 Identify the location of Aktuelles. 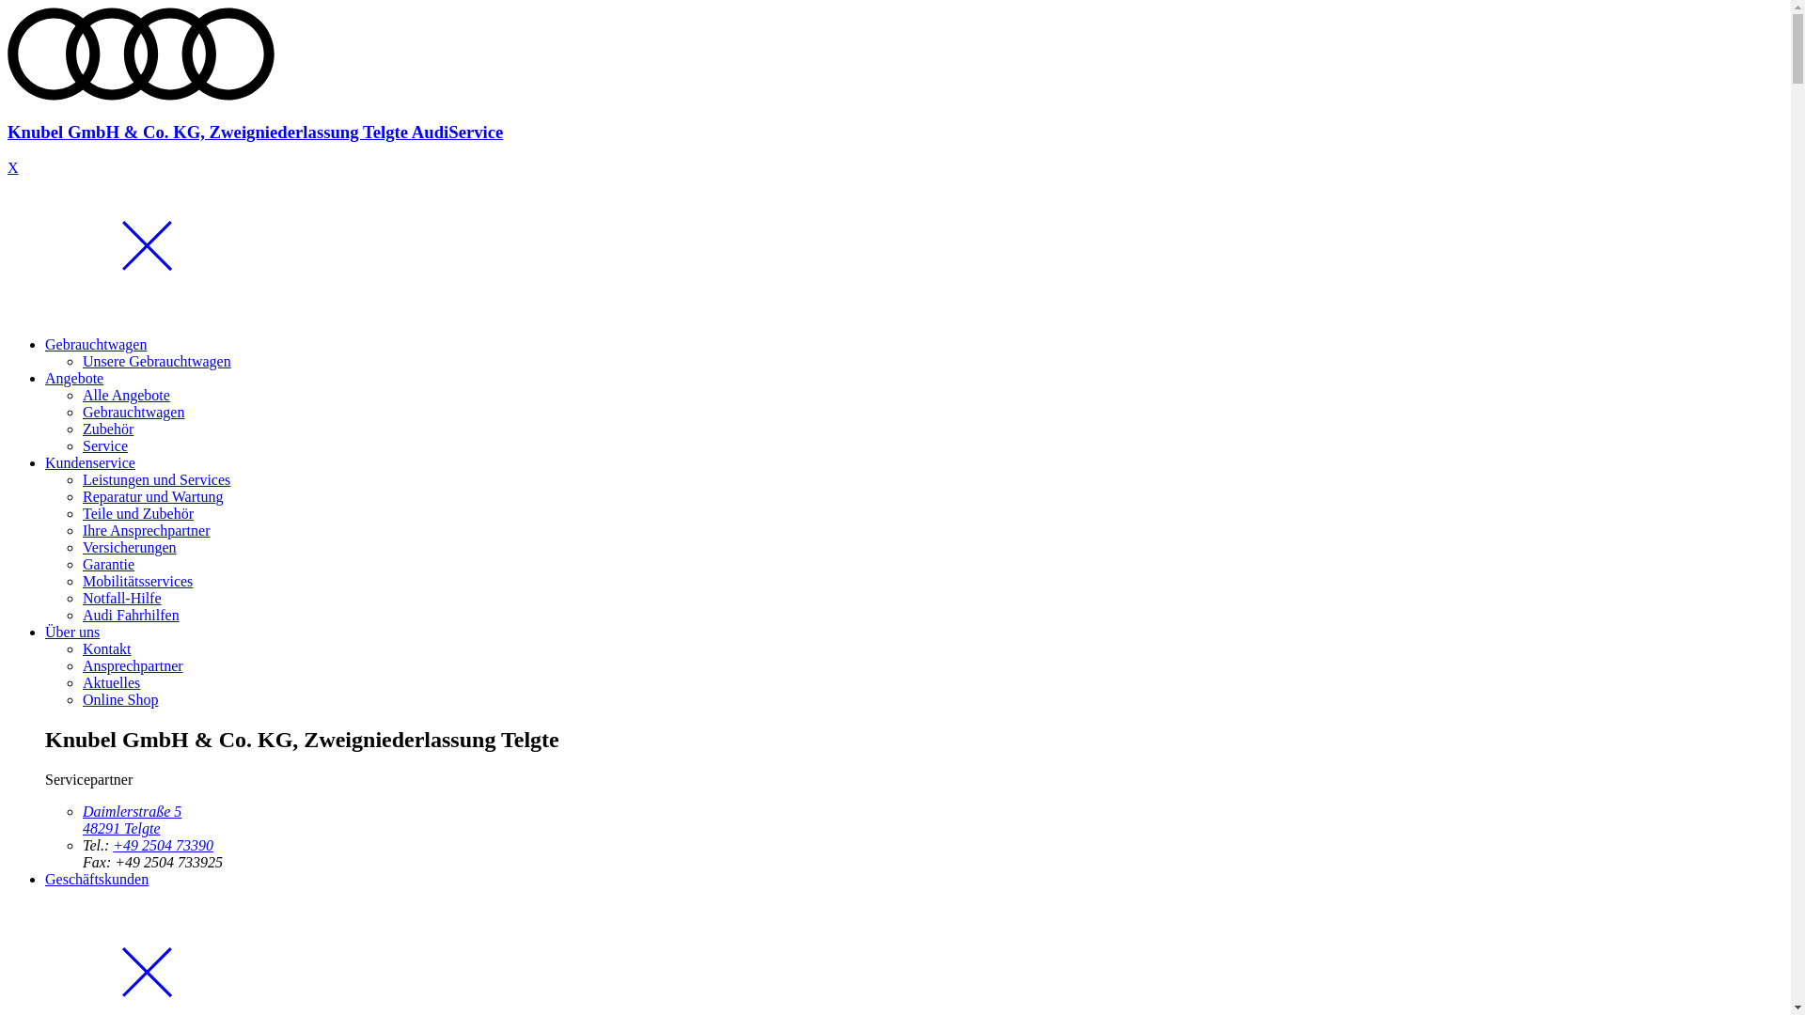
(111, 682).